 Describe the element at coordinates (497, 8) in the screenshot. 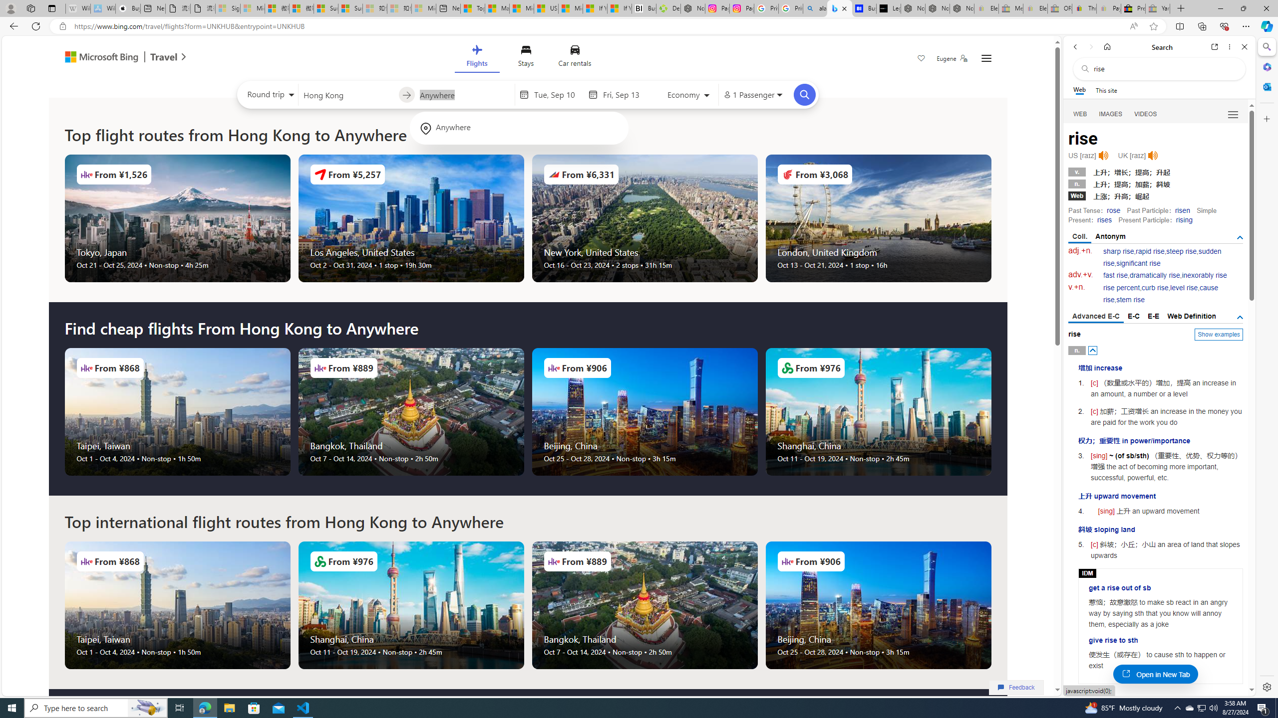

I see `Marine life - MSN` at that location.